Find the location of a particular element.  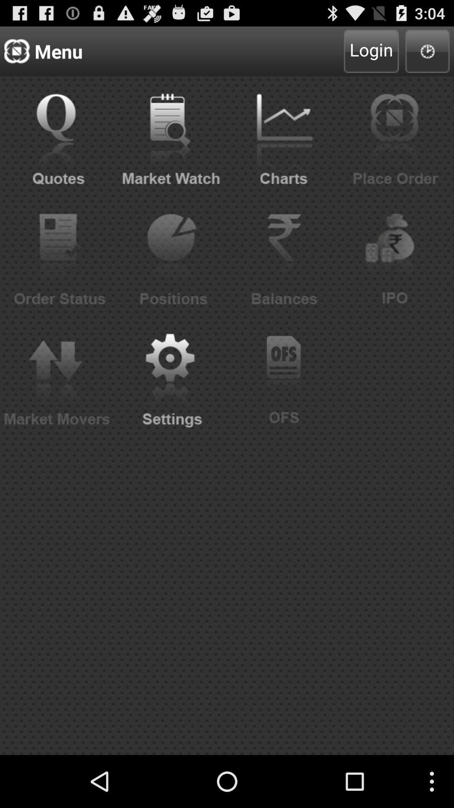

share location is located at coordinates (427, 51).